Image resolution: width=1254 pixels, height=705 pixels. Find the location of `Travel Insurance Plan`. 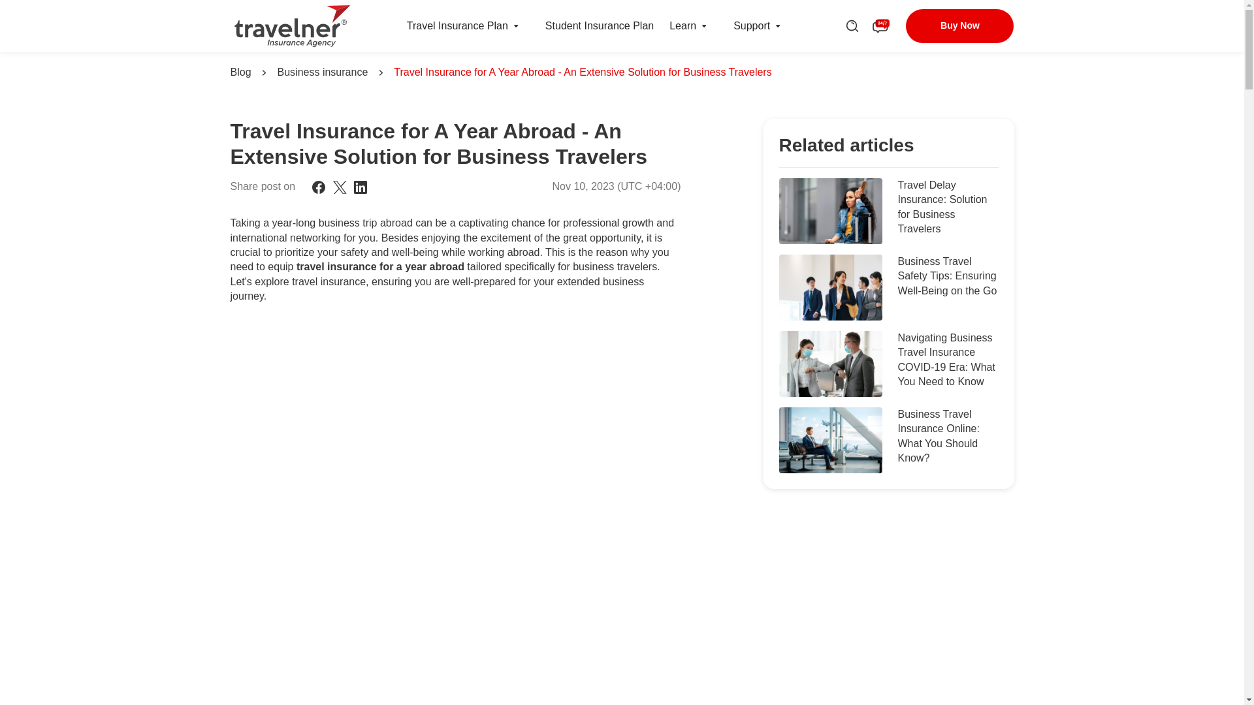

Travel Insurance Plan is located at coordinates (457, 26).